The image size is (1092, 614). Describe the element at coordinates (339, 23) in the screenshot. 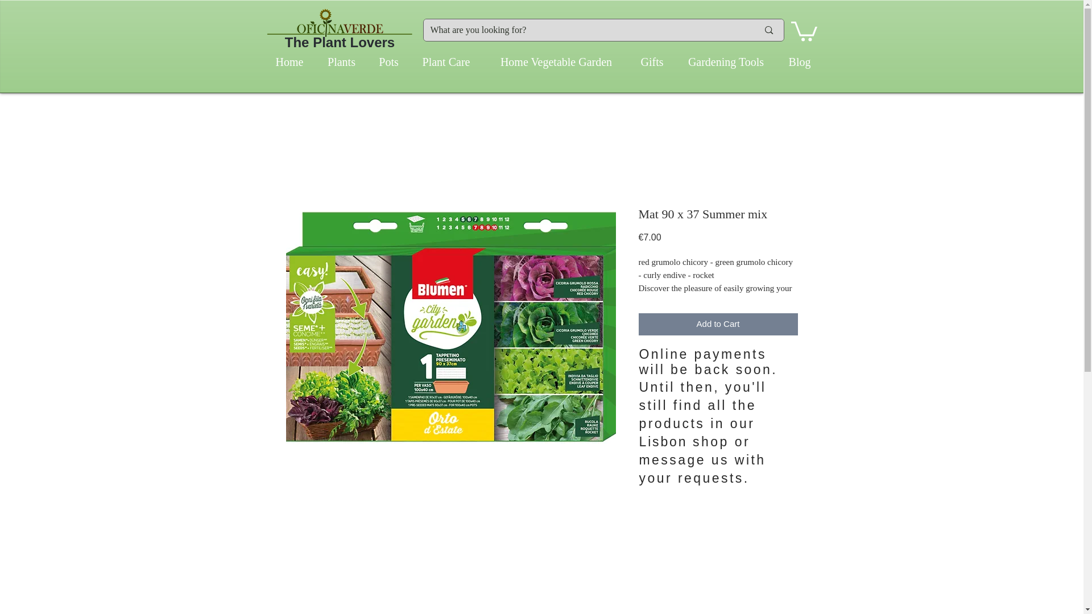

I see `Oficina Verde, Plants, Pots and Love` at that location.